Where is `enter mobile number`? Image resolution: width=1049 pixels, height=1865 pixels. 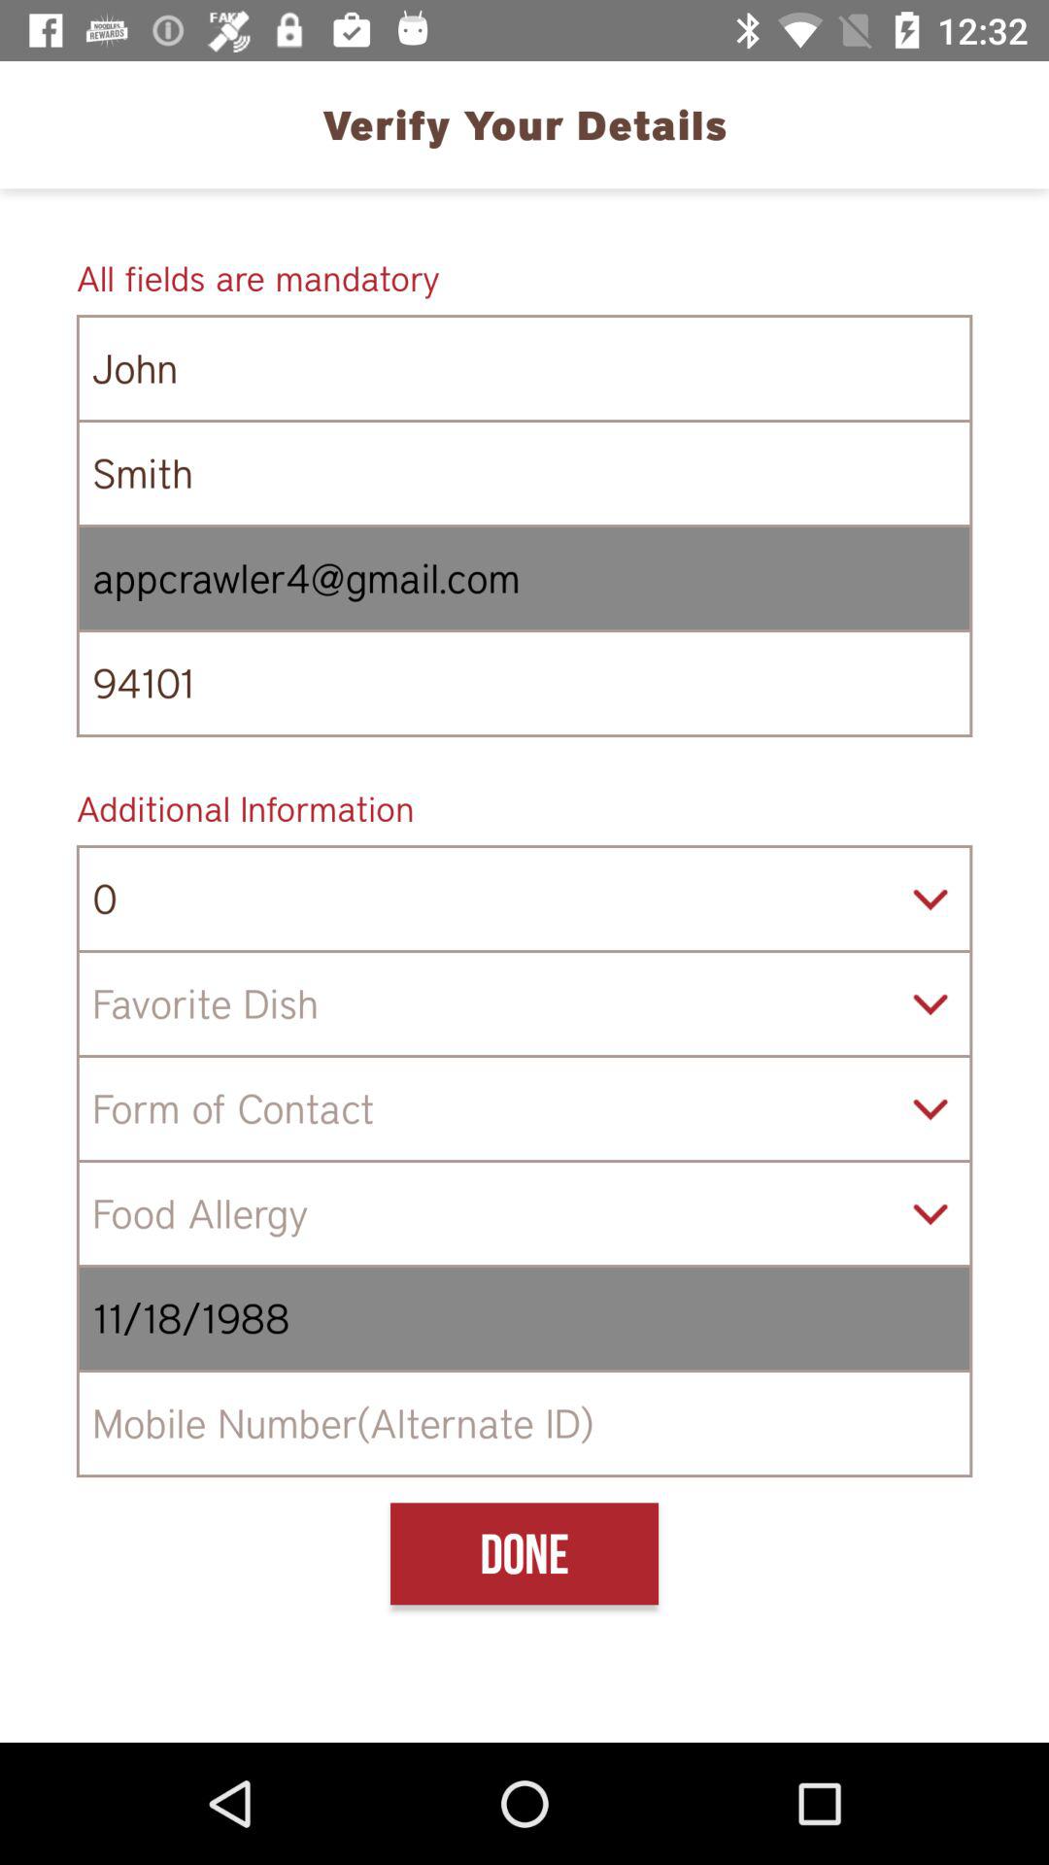 enter mobile number is located at coordinates (524, 1424).